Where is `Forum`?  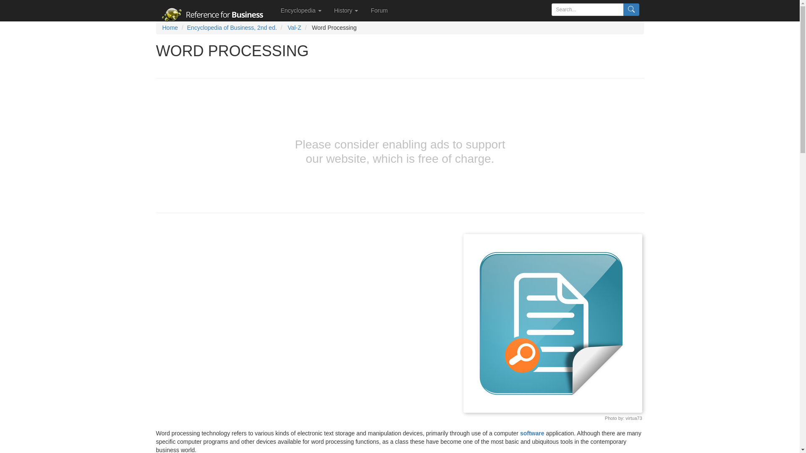
Forum is located at coordinates (379, 10).